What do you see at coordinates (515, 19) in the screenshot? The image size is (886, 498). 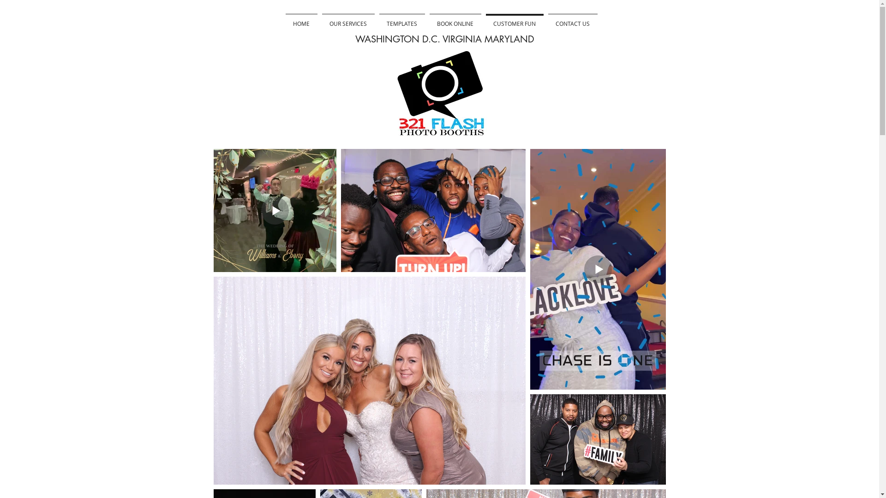 I see `CUSTOMER FUN` at bounding box center [515, 19].